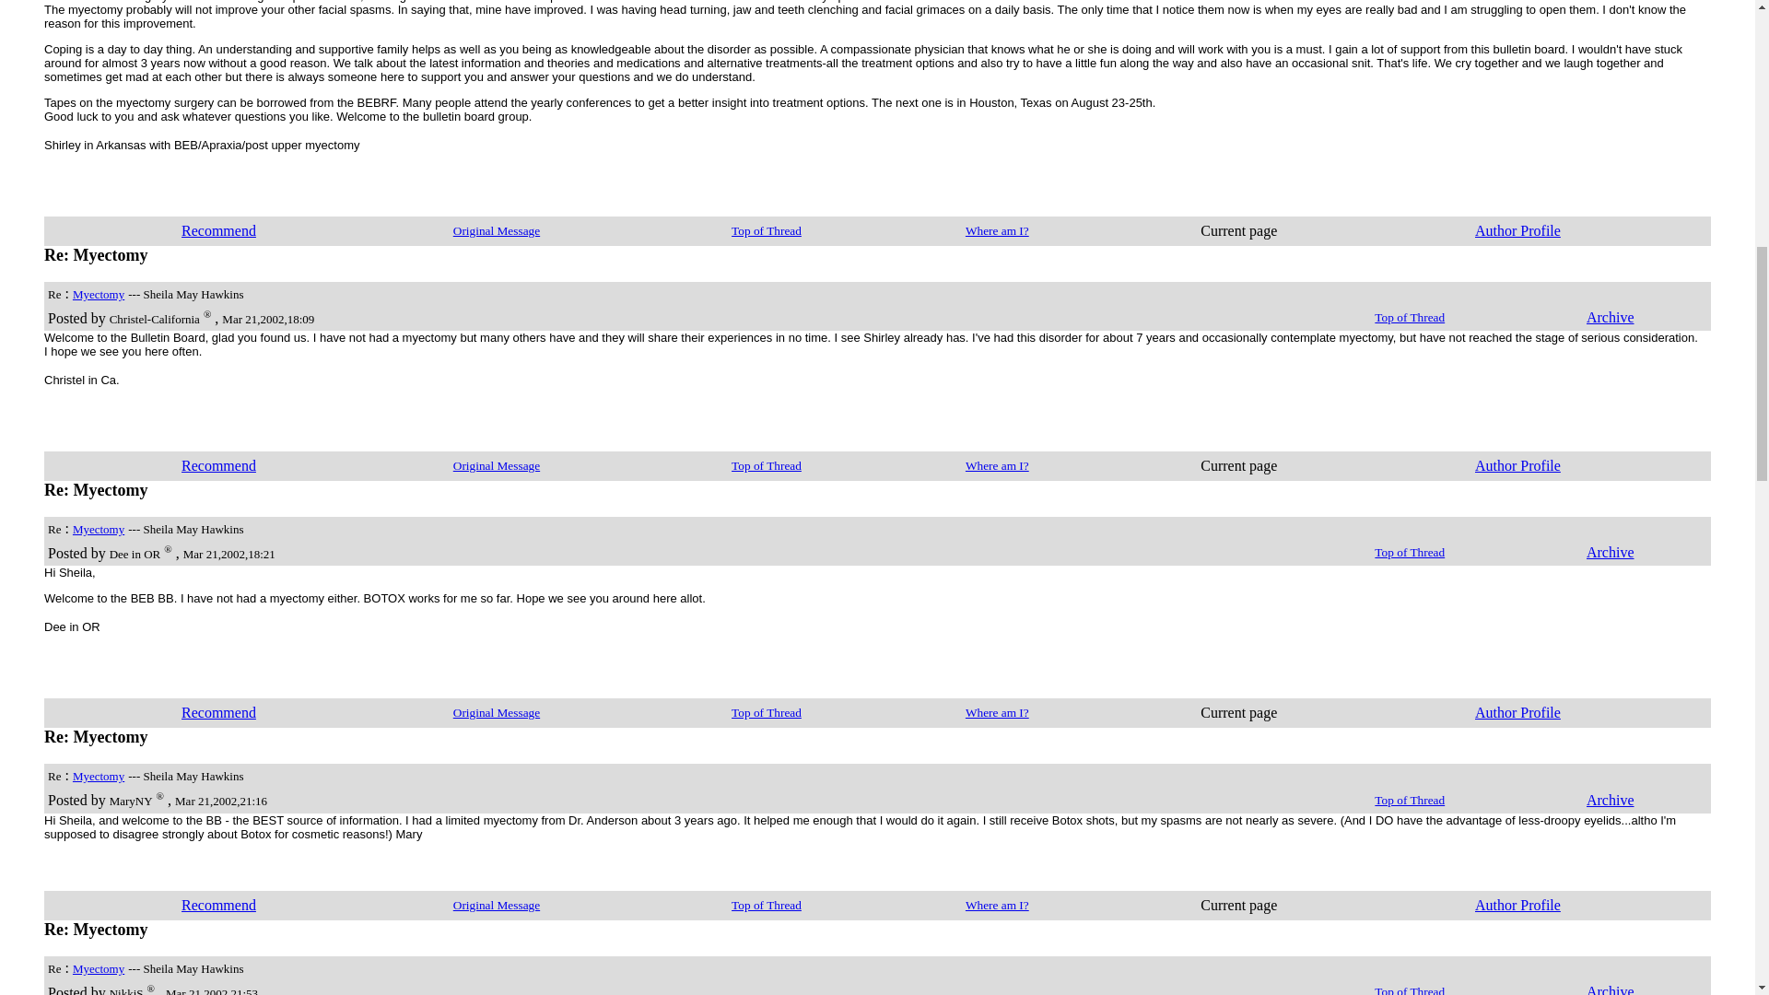  I want to click on Myectomy, so click(98, 293).